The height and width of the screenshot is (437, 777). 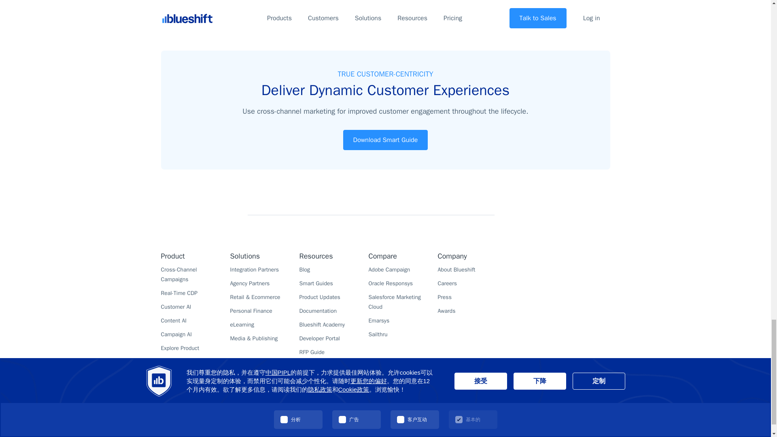 I want to click on Terms of Use, so click(x=393, y=436).